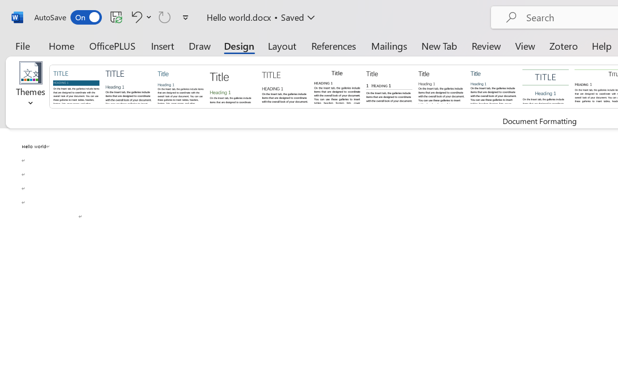 This screenshot has height=386, width=618. I want to click on Can't Repeat, so click(165, 17).